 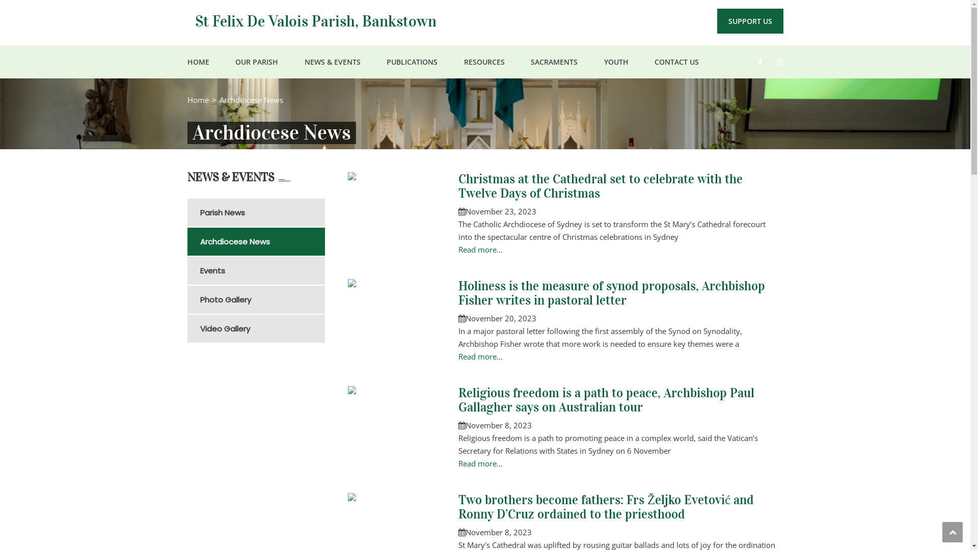 What do you see at coordinates (262, 299) in the screenshot?
I see `Photo Gallery` at bounding box center [262, 299].